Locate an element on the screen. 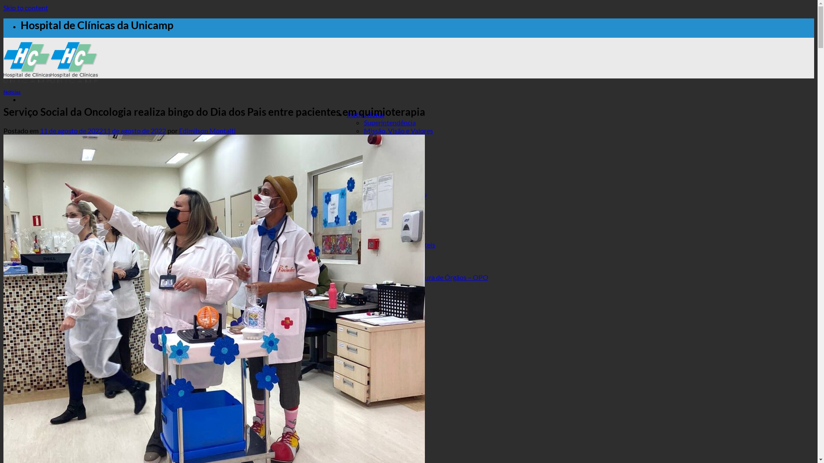 Image resolution: width=824 pixels, height=463 pixels. 11 de agosto de 202211 de agosto de 2022 is located at coordinates (103, 130).